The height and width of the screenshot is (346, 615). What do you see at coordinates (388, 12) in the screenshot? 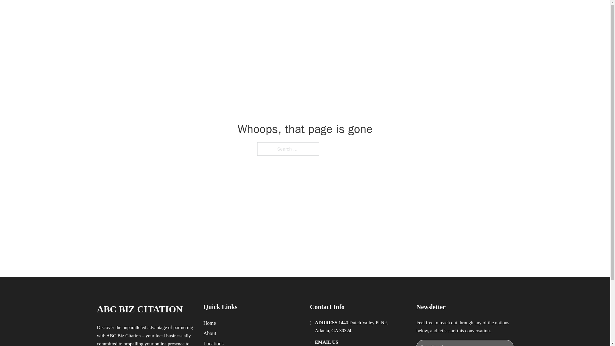
I see `HOME` at bounding box center [388, 12].